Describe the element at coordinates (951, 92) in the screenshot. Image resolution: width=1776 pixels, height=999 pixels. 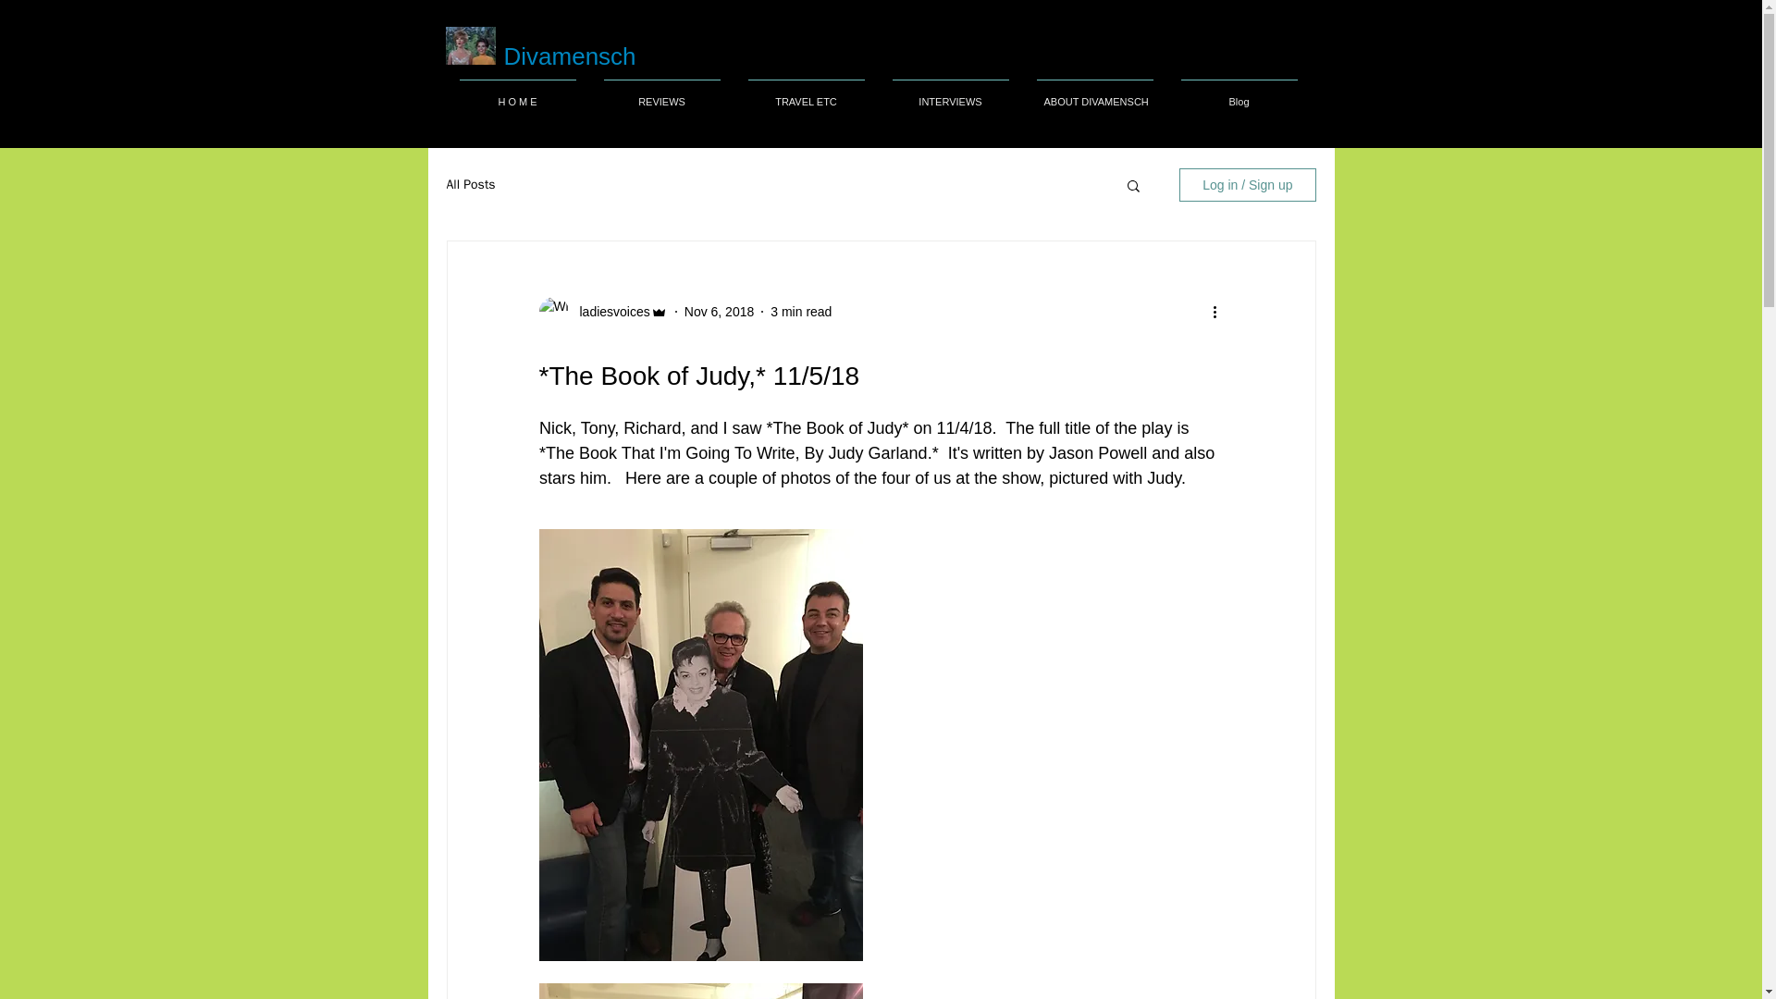
I see `INTERVIEWS` at that location.